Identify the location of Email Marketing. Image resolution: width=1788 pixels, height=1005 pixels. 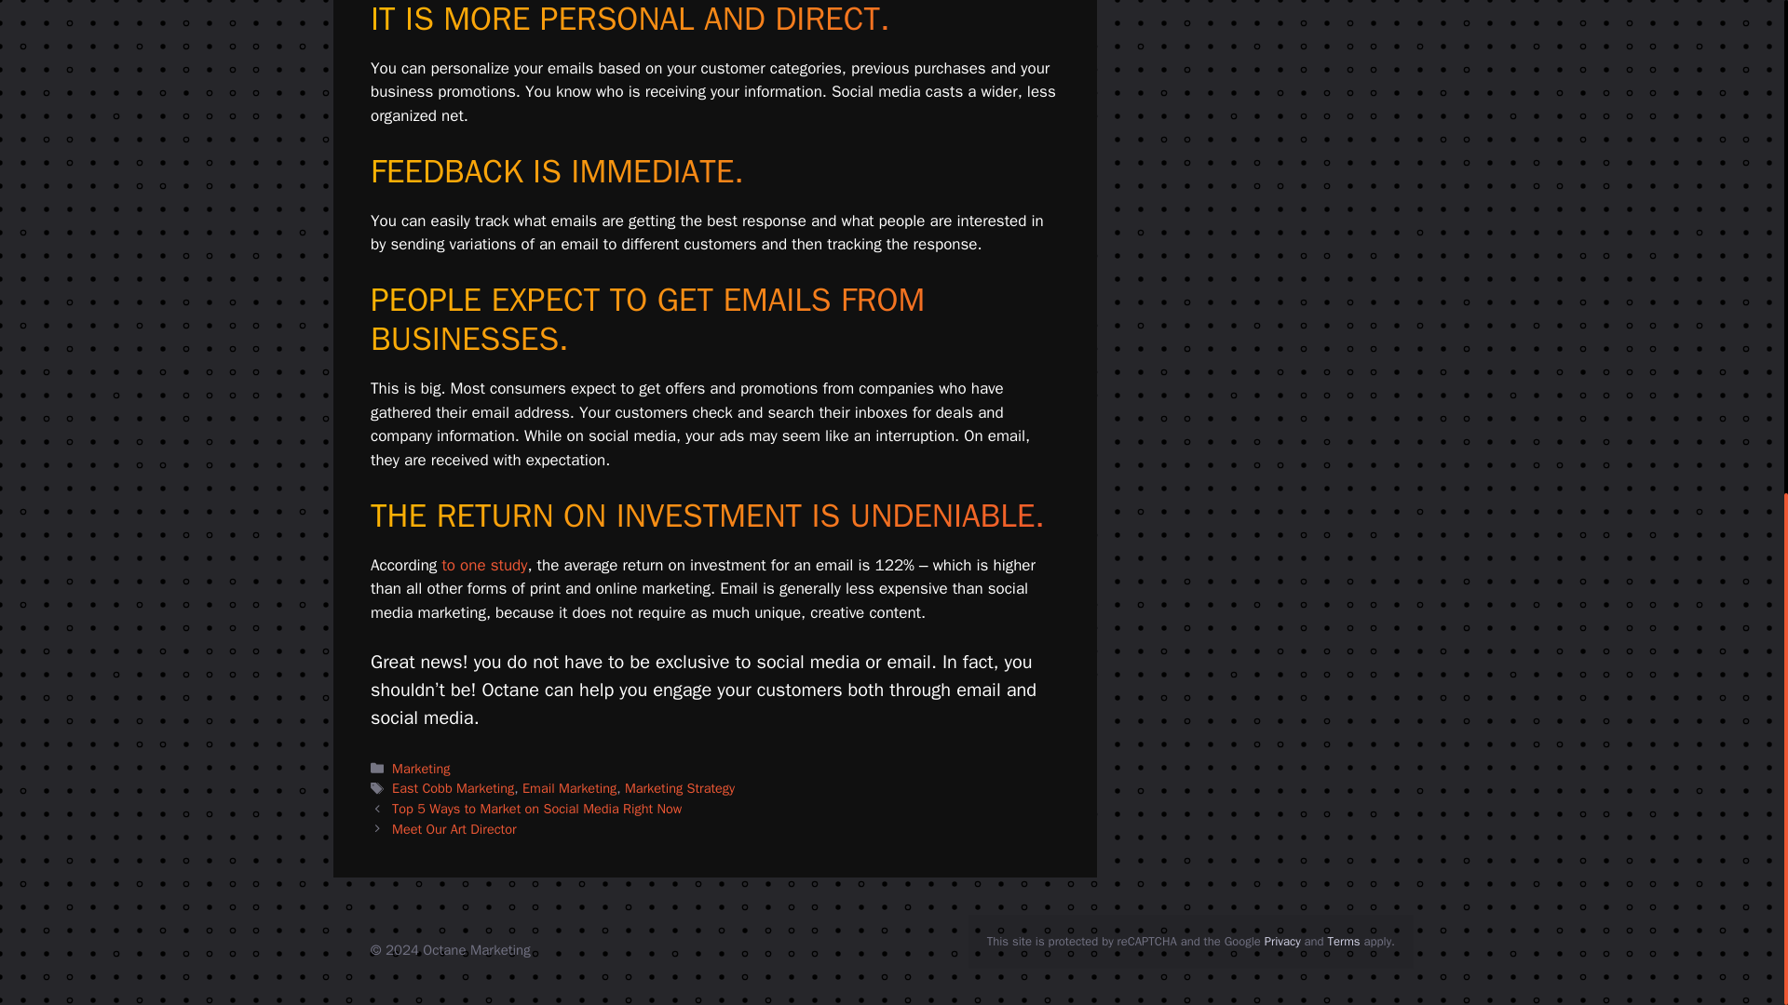
(569, 788).